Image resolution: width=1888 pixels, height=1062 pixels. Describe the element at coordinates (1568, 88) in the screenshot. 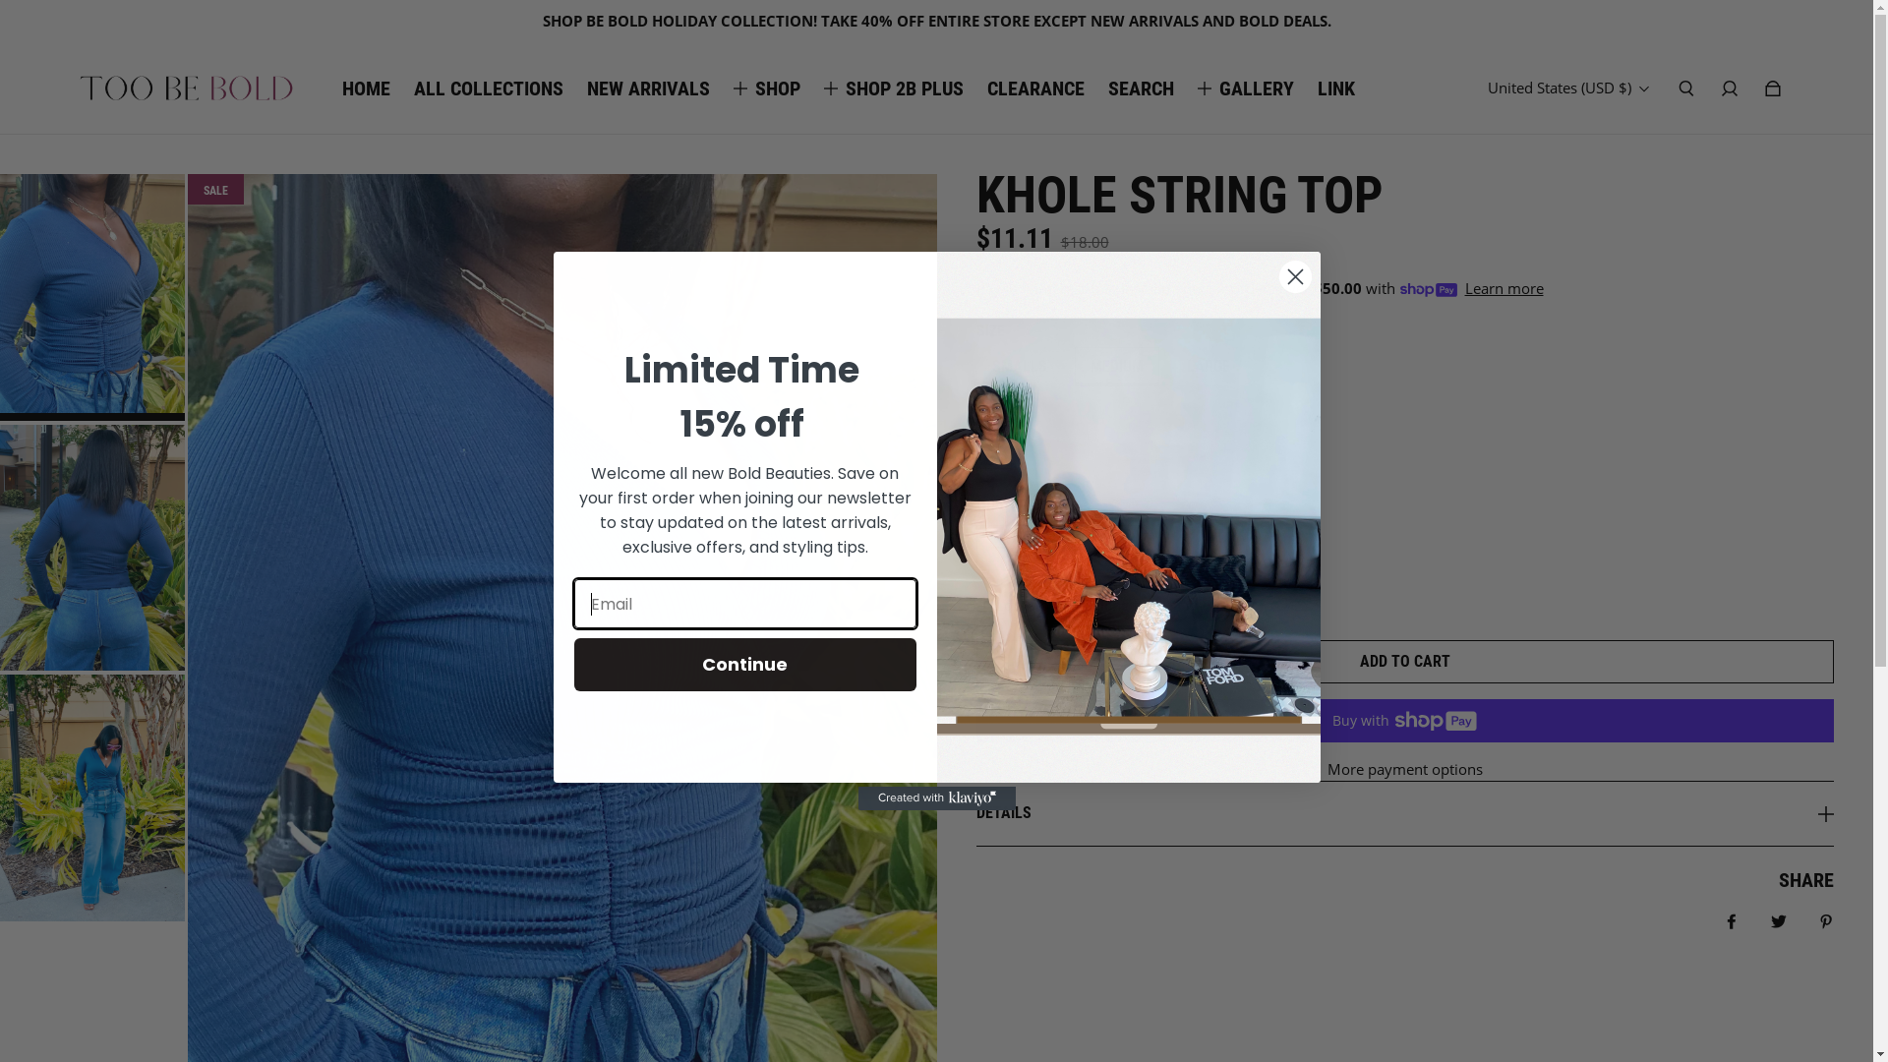

I see `United States (USD $)` at that location.